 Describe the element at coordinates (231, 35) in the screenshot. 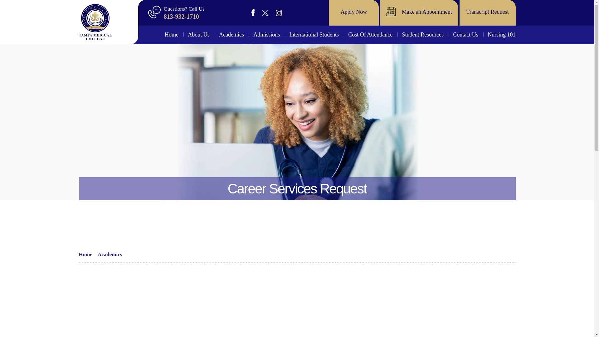

I see `Academics` at that location.